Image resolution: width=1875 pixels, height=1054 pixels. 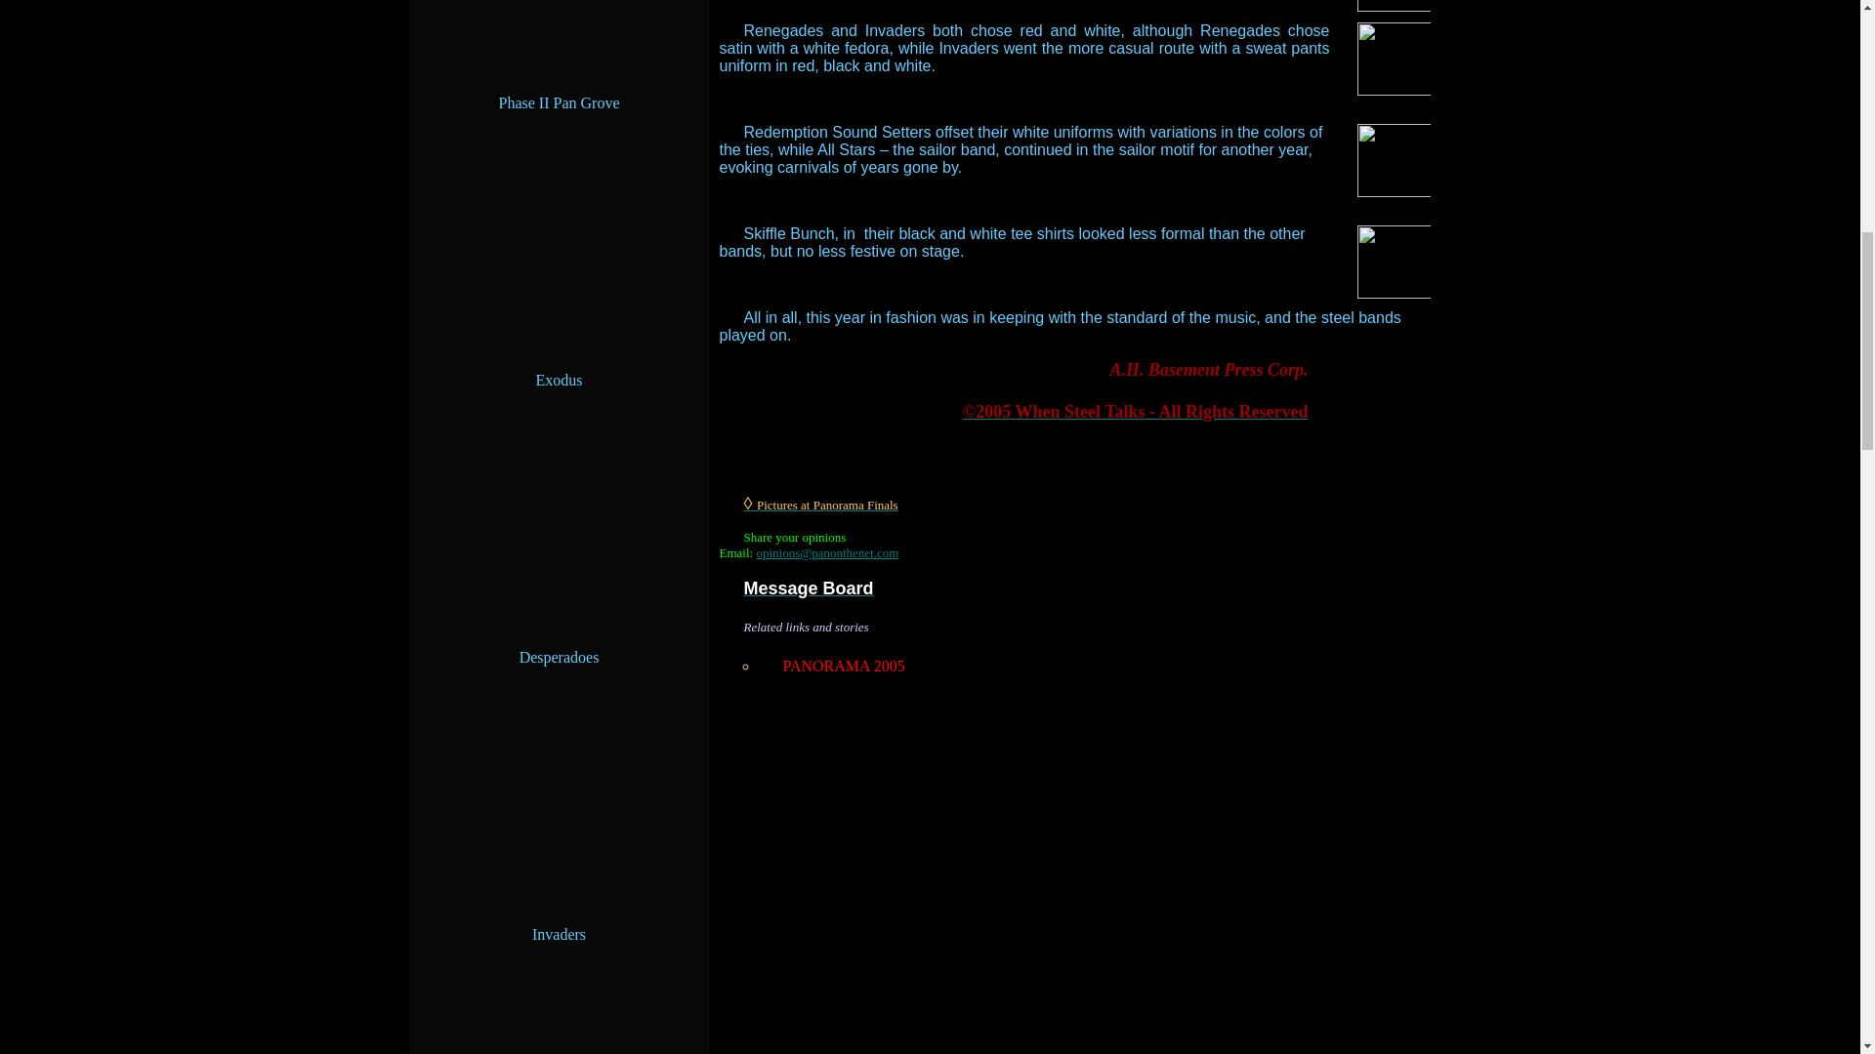 I want to click on Message Board, so click(x=809, y=588).